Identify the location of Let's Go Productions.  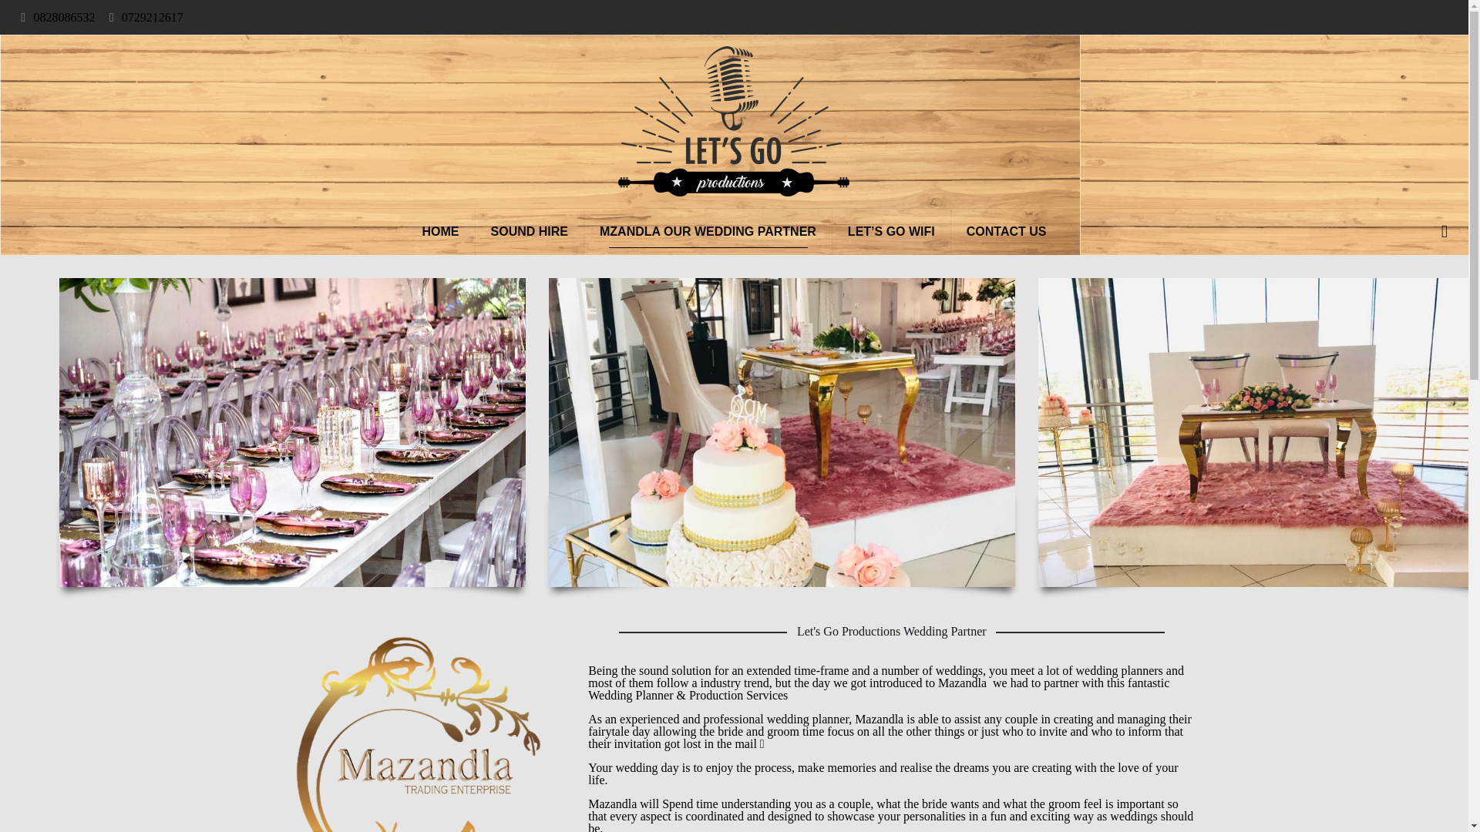
(734, 122).